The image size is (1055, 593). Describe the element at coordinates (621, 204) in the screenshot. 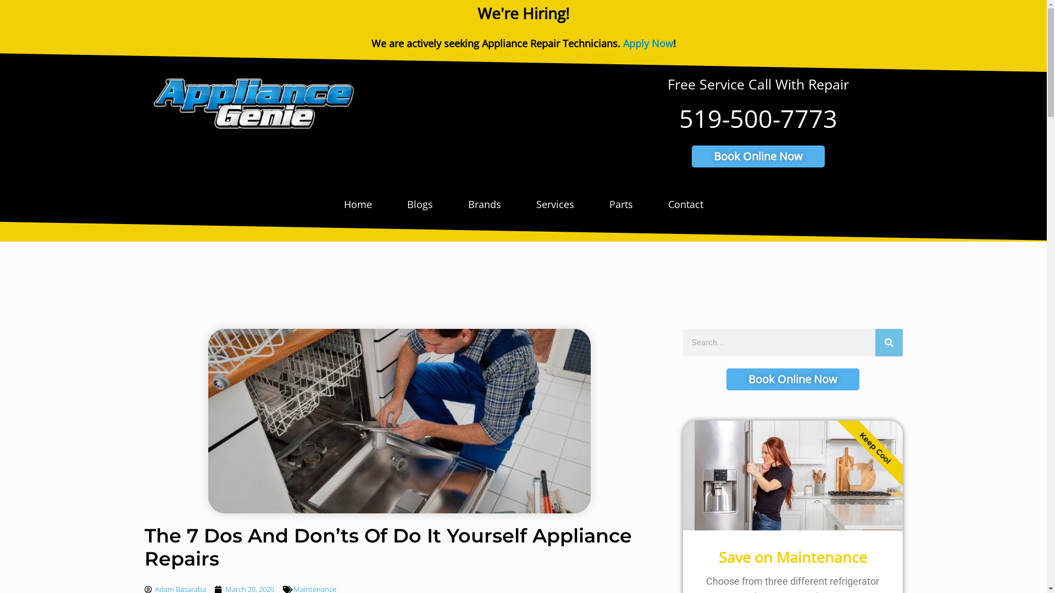

I see `Parts` at that location.